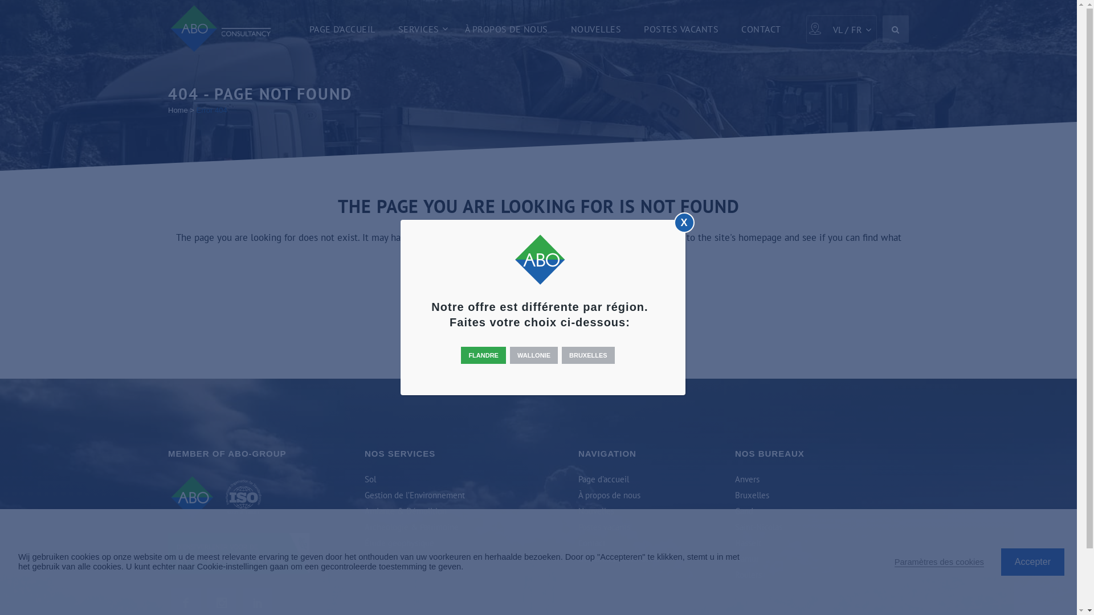 The height and width of the screenshot is (615, 1094). I want to click on Postes vacants, so click(650, 527).